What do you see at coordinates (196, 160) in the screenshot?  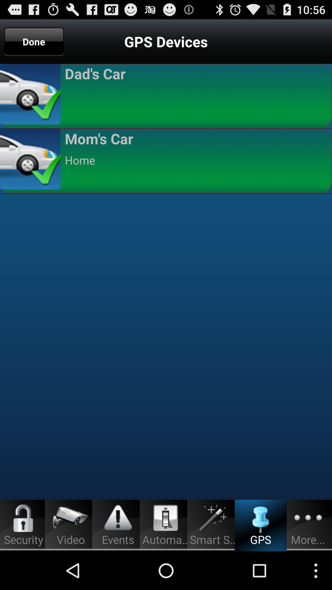 I see `press home` at bounding box center [196, 160].